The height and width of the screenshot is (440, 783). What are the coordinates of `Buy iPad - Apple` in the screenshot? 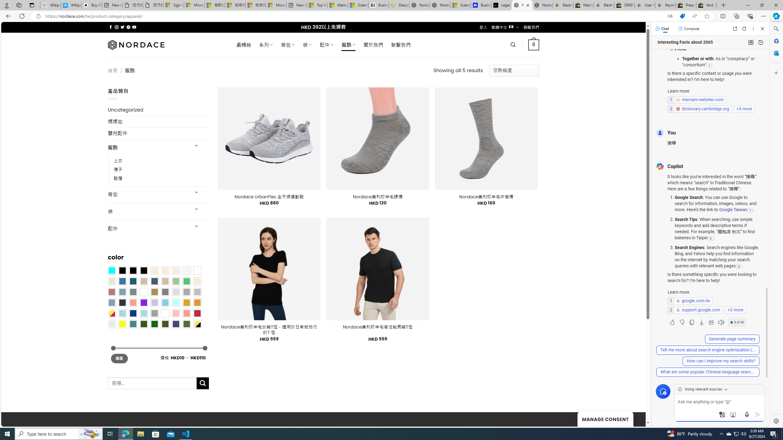 It's located at (92, 5).